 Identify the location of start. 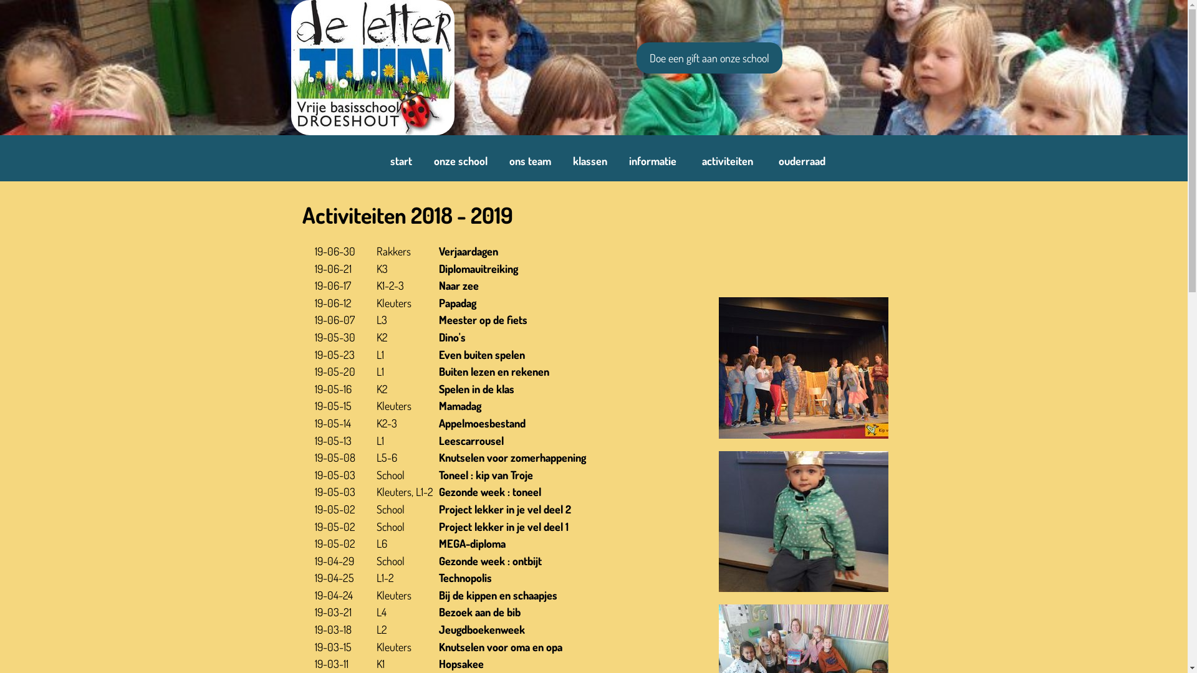
(401, 161).